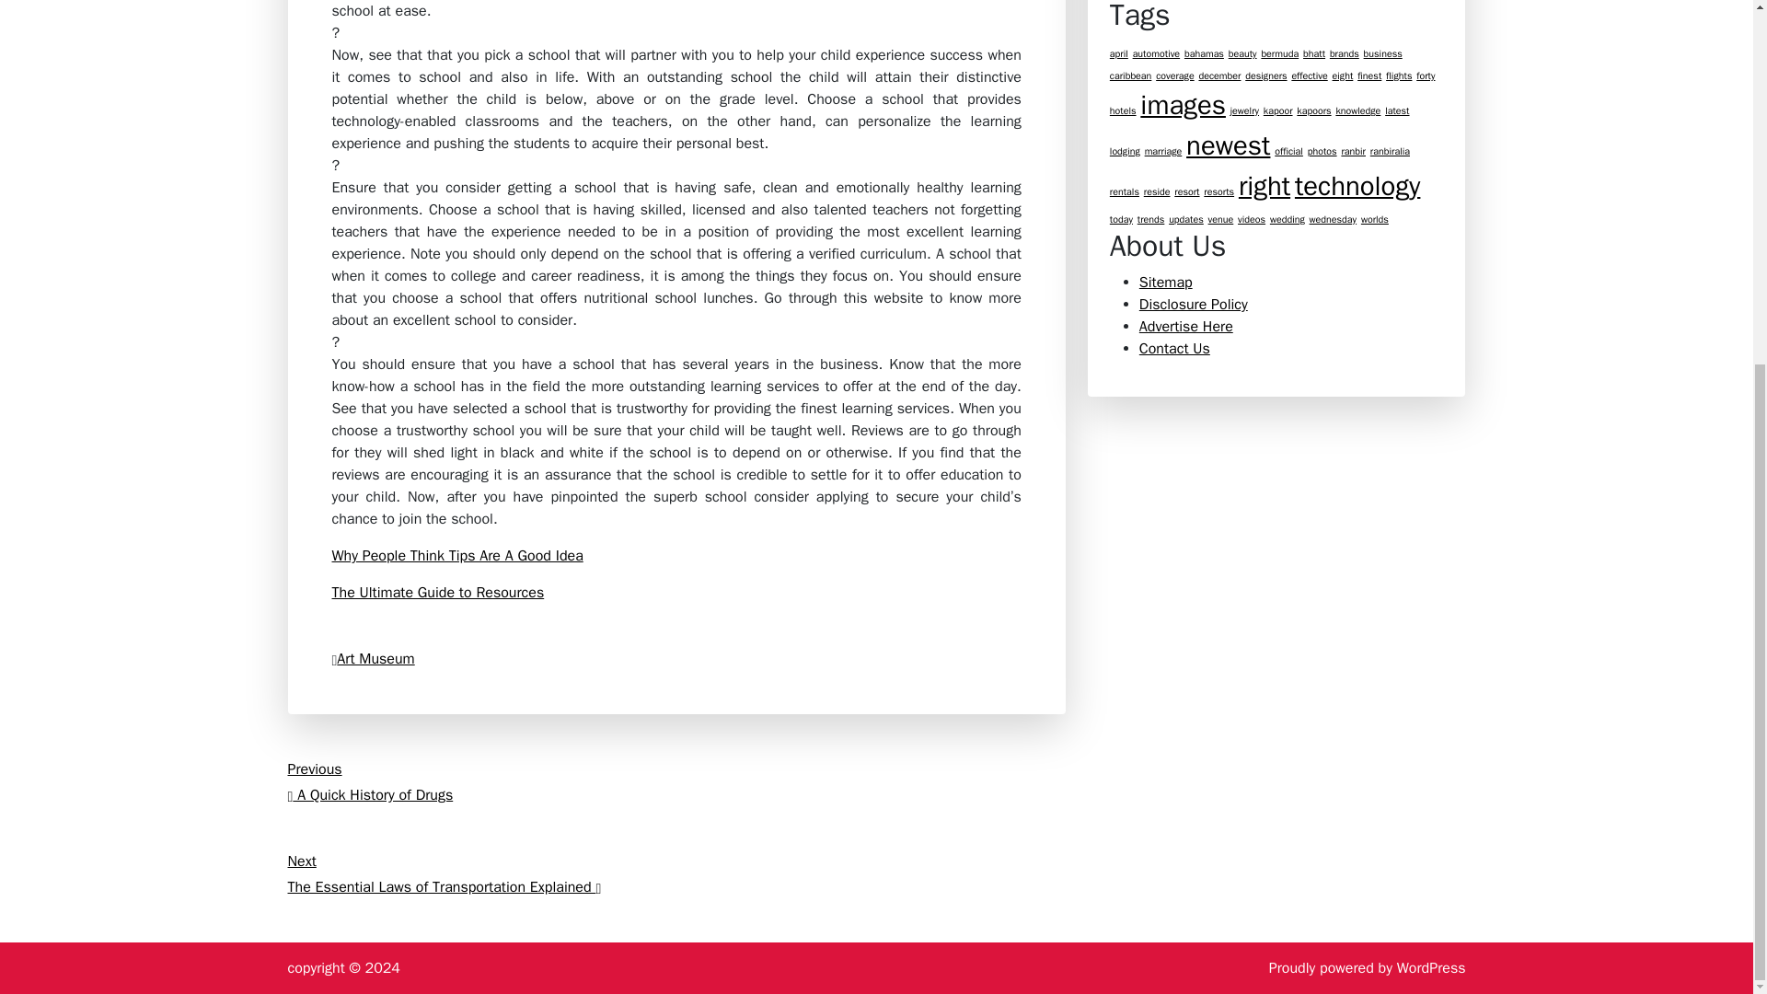 Image resolution: width=1767 pixels, height=994 pixels. Describe the element at coordinates (676, 782) in the screenshot. I see `flights` at that location.